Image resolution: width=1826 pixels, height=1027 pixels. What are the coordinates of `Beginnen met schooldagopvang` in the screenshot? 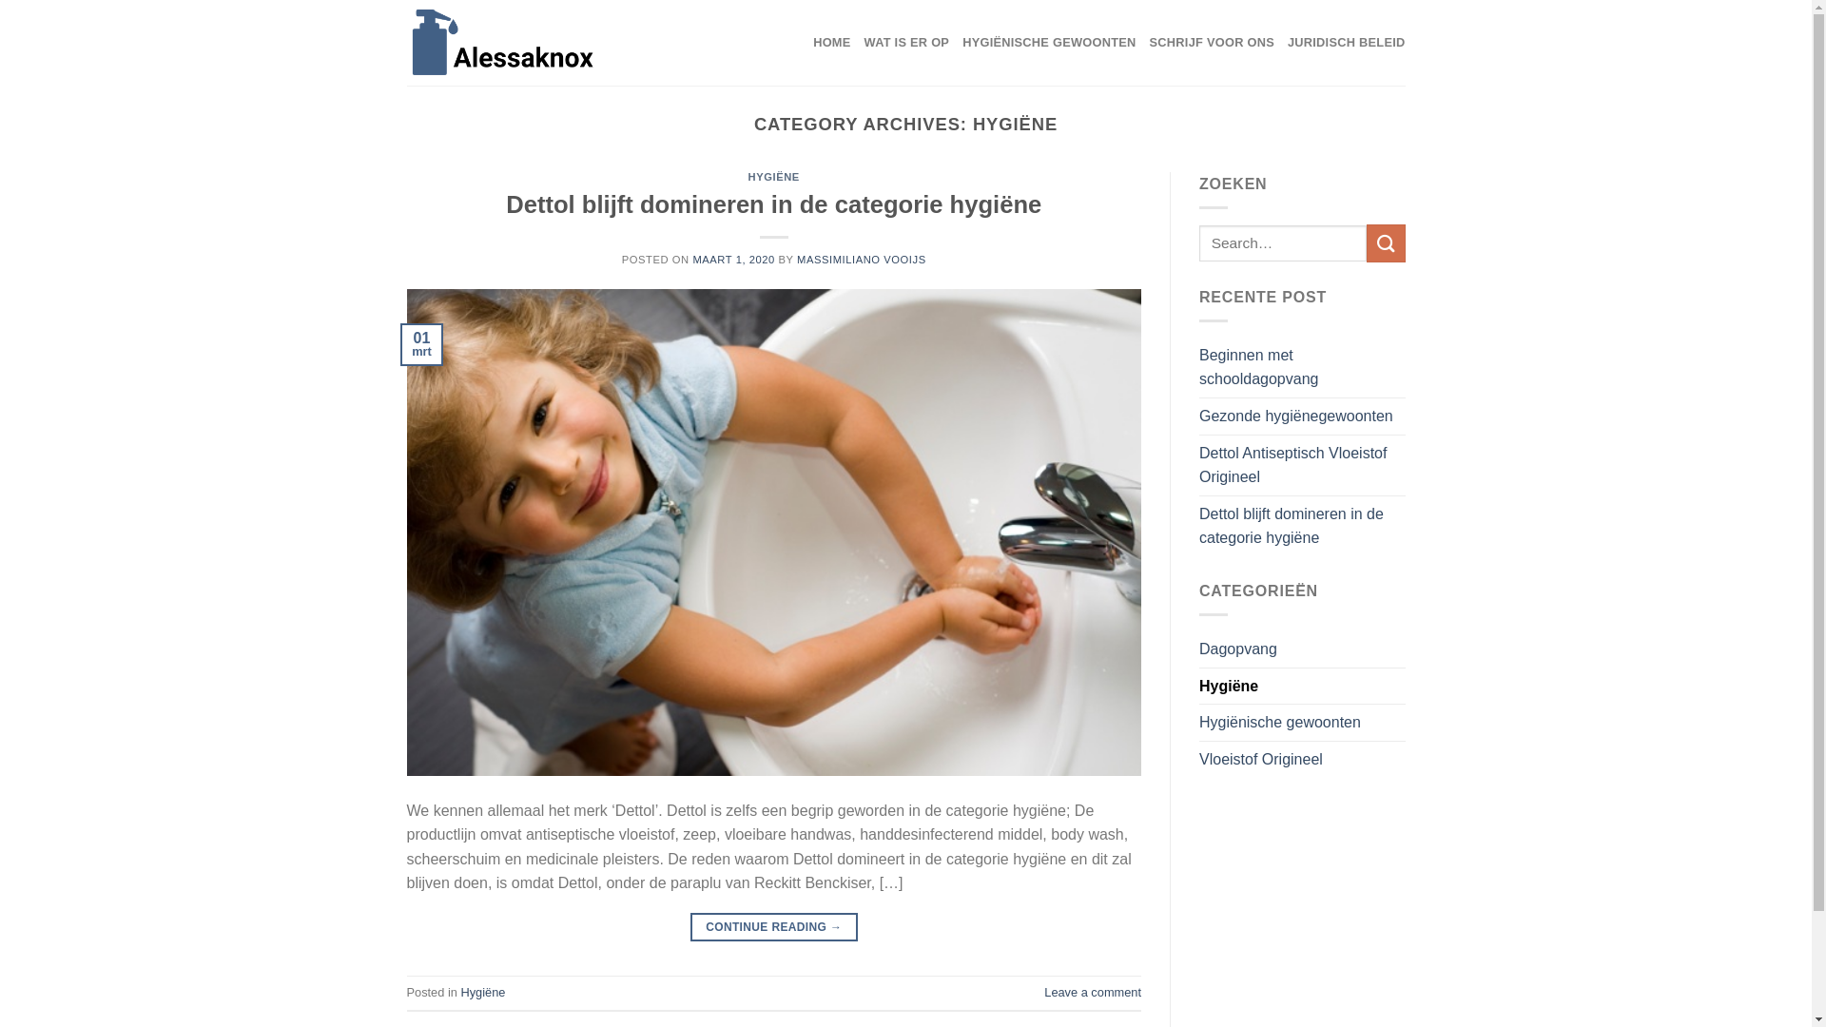 It's located at (1303, 367).